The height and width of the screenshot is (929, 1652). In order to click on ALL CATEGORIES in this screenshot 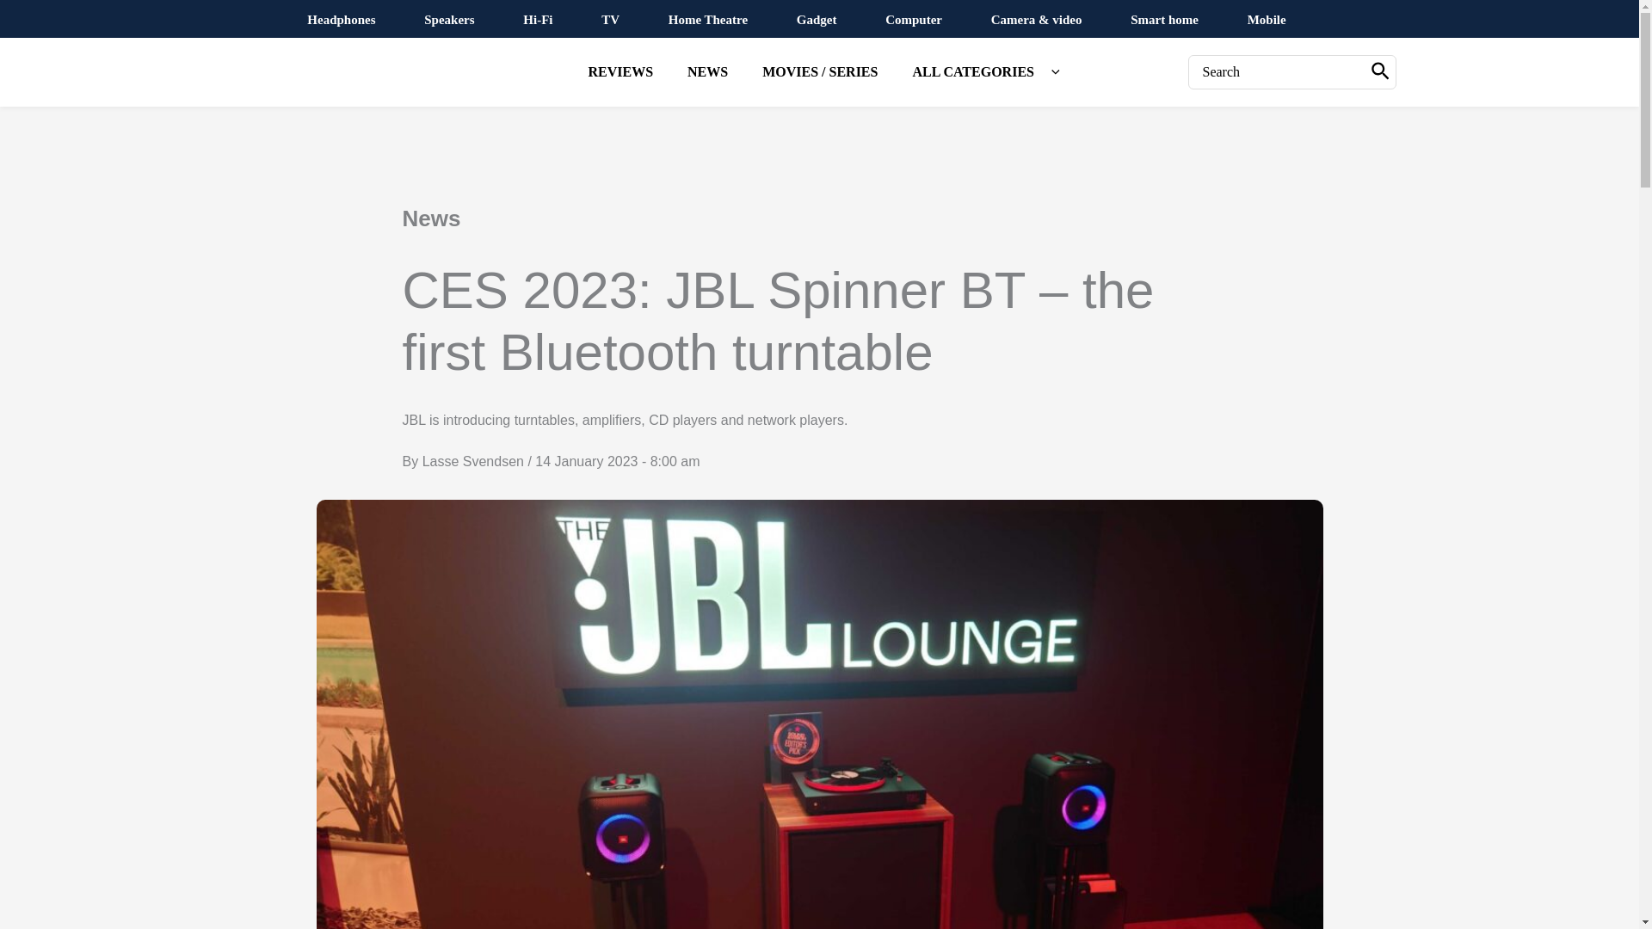, I will do `click(981, 72)`.